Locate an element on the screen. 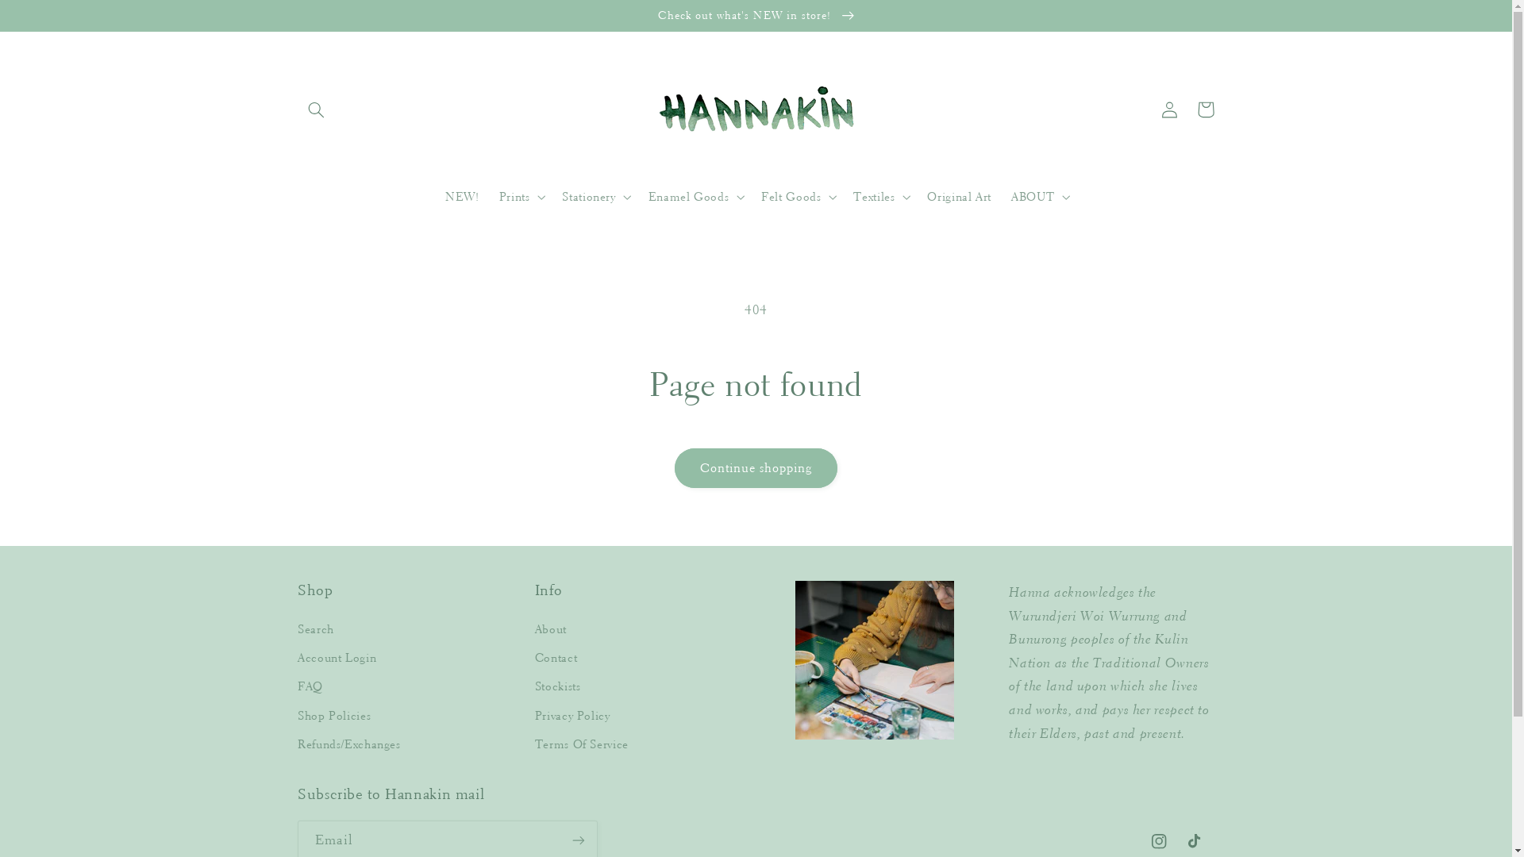 Image resolution: width=1524 pixels, height=857 pixels. Shop Policies is located at coordinates (334, 717).